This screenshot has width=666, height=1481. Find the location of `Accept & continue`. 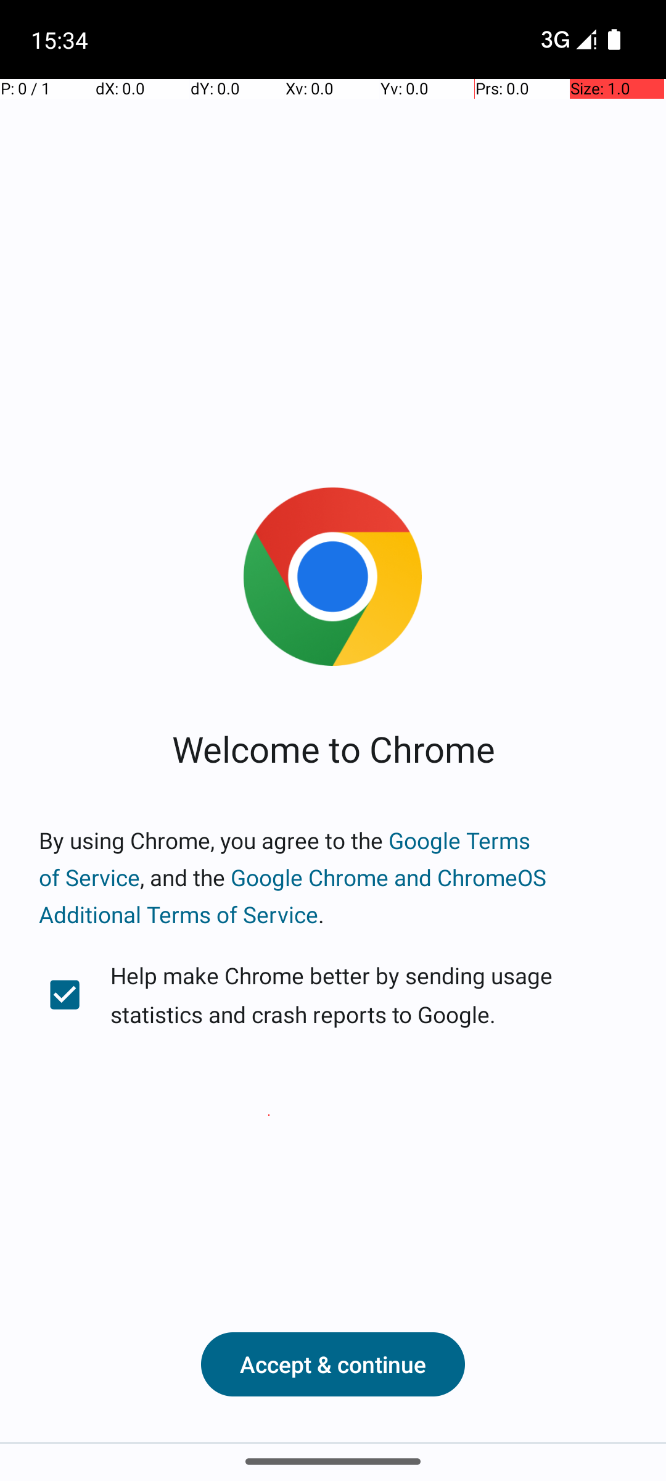

Accept & continue is located at coordinates (333, 1364).